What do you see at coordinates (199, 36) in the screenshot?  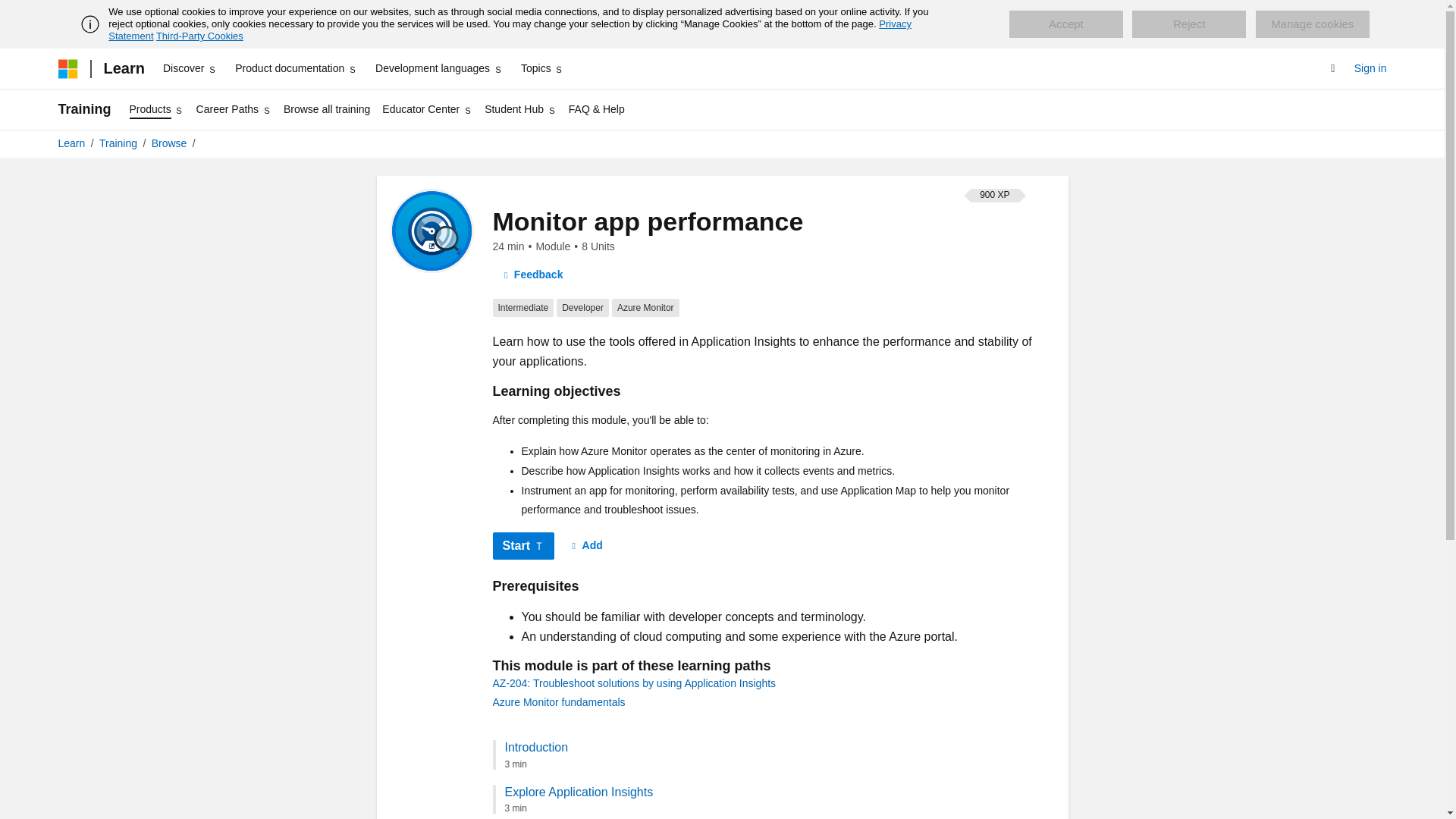 I see `Third-Party Cookies` at bounding box center [199, 36].